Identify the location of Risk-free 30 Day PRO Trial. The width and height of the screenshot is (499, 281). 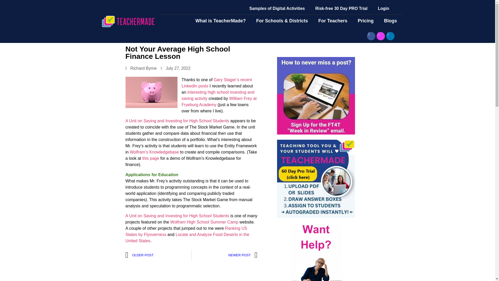
(341, 8).